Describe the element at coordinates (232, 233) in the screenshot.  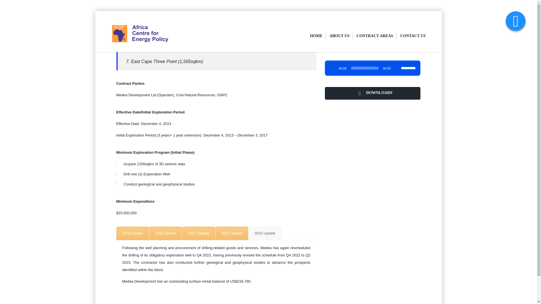
I see `2022 Update` at that location.